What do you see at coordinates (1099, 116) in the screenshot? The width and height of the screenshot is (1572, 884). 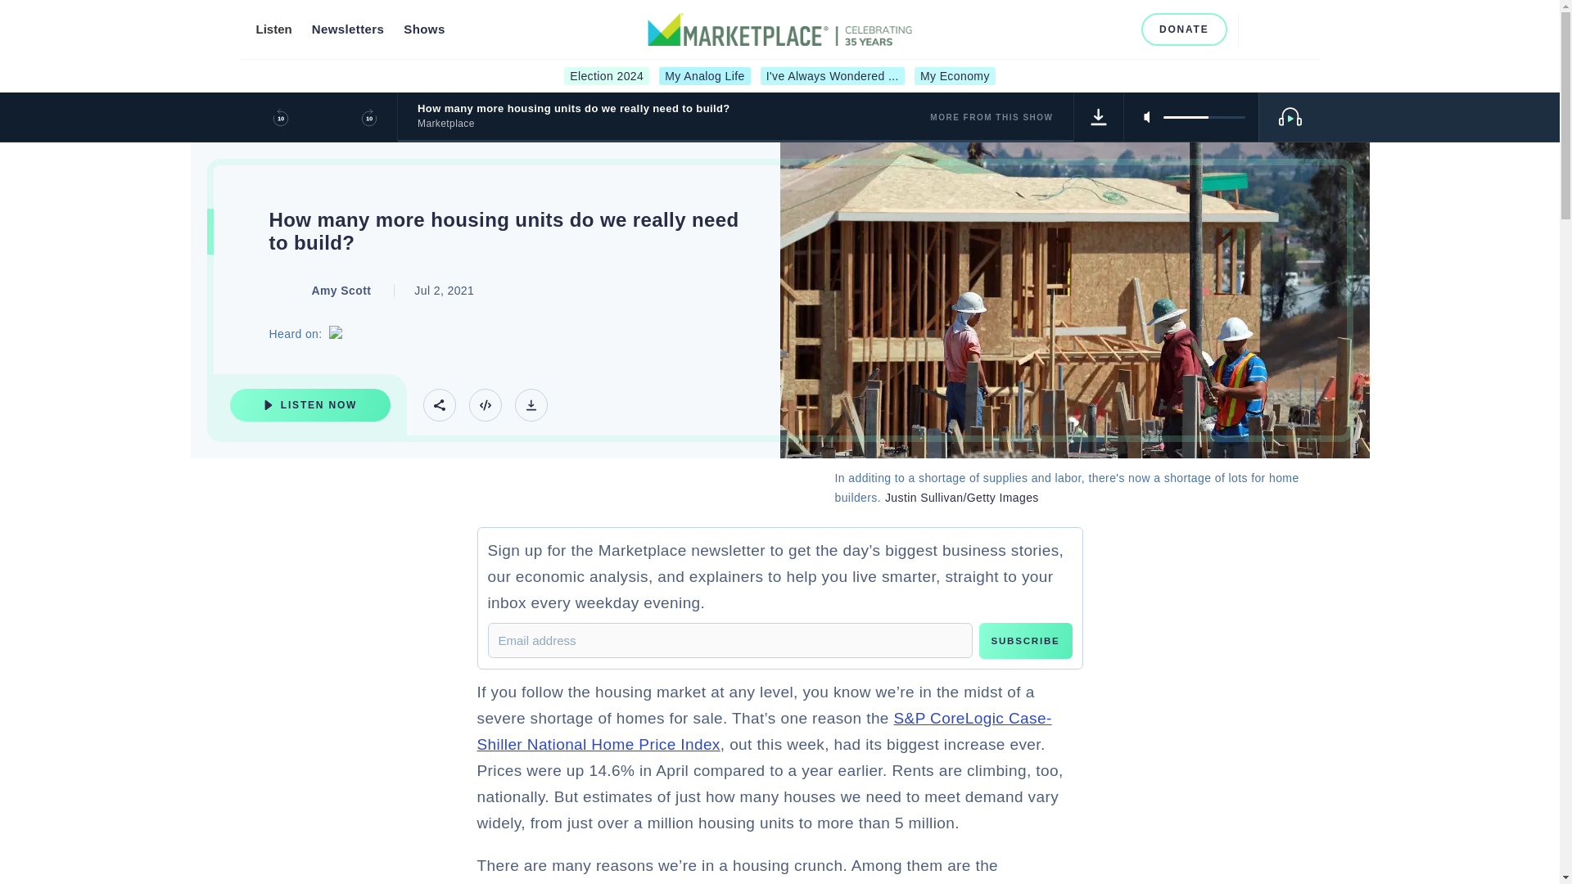 I see `Download Track` at bounding box center [1099, 116].